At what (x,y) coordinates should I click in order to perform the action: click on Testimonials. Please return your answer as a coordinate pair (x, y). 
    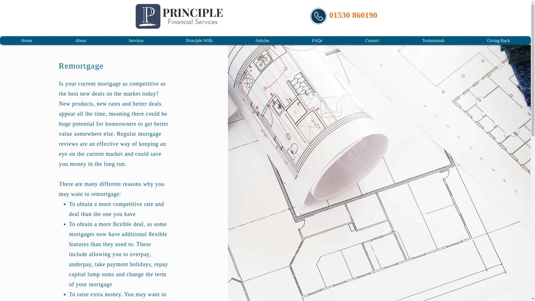
    Looking at the image, I should click on (433, 40).